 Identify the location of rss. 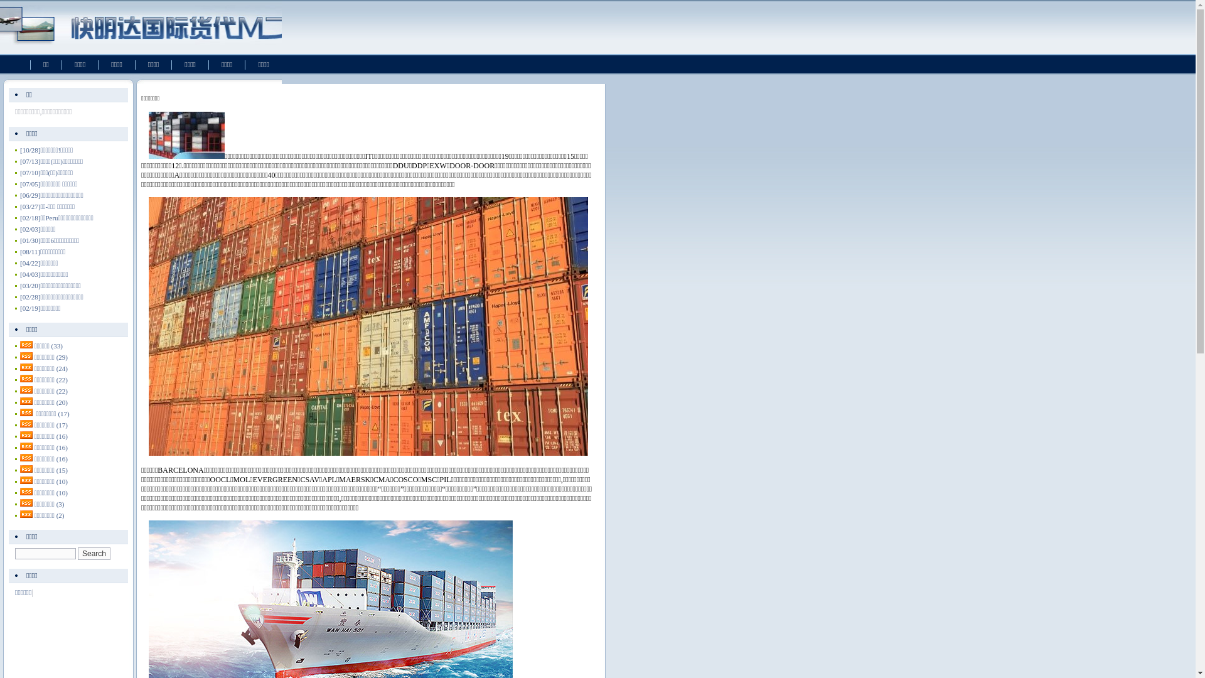
(26, 492).